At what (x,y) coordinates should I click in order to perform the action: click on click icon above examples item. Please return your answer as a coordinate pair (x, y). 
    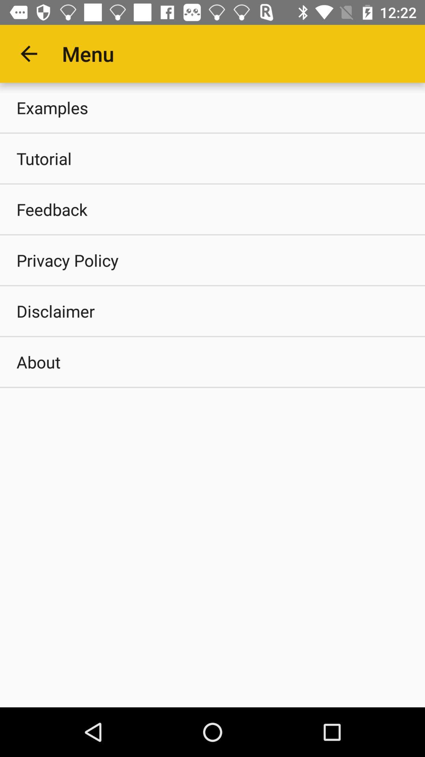
    Looking at the image, I should click on (29, 54).